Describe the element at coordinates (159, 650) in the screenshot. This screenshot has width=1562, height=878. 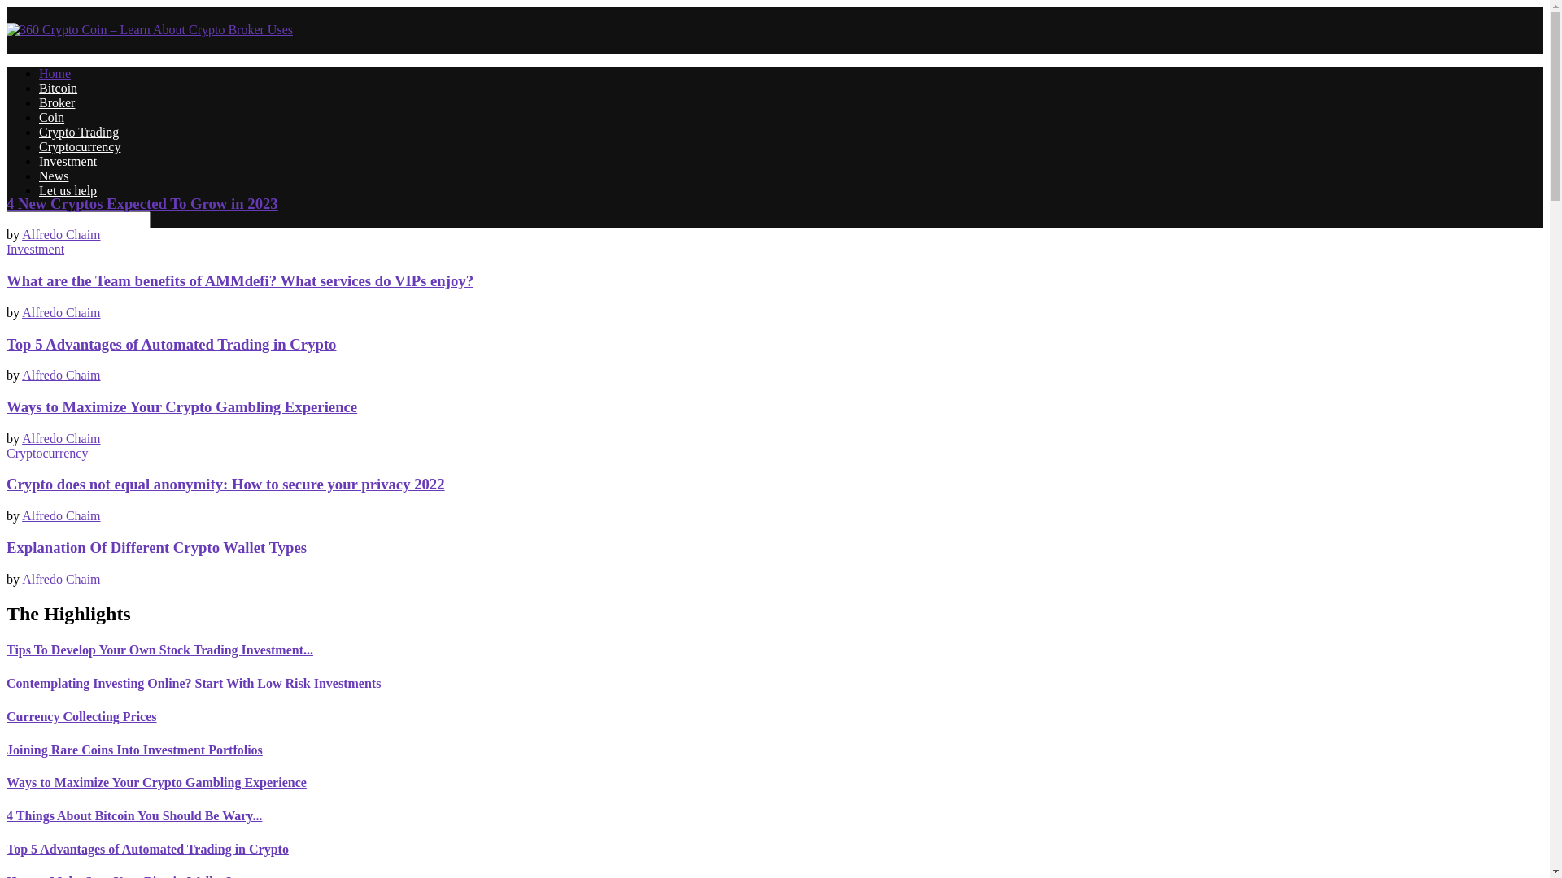
I see `Tips To Develop Your Own Stock Trading Investment...` at that location.